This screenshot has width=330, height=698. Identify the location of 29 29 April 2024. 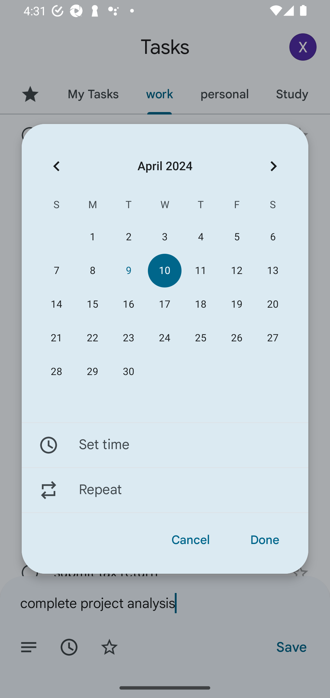
(92, 372).